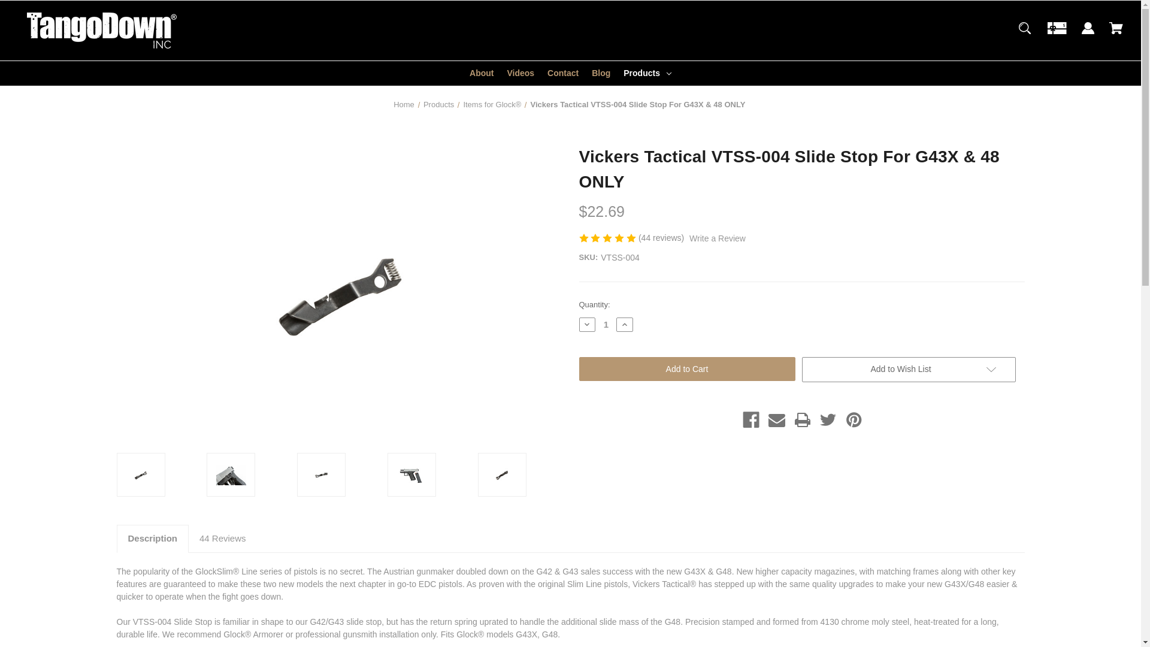  What do you see at coordinates (828, 419) in the screenshot?
I see `Twitter` at bounding box center [828, 419].